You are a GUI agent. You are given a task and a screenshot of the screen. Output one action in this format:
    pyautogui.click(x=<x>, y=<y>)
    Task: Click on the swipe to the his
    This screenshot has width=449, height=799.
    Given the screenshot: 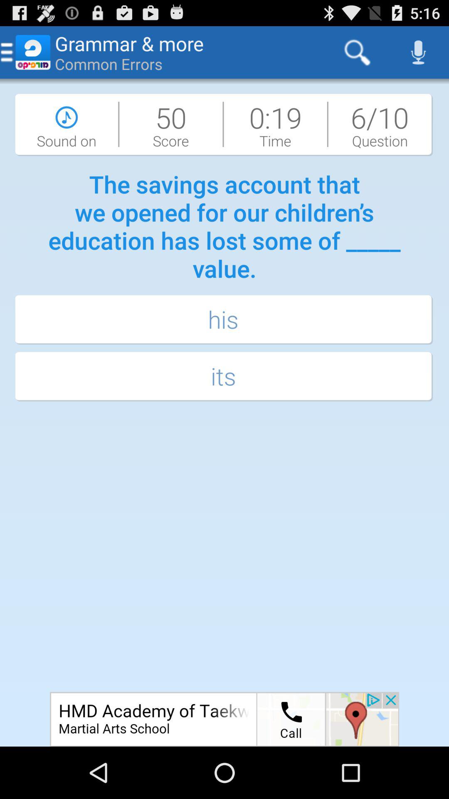 What is the action you would take?
    pyautogui.click(x=224, y=320)
    